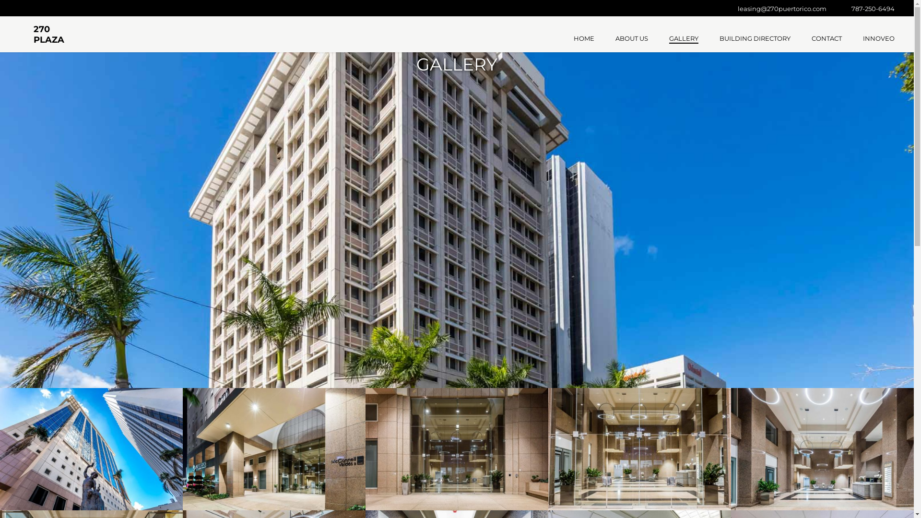 This screenshot has height=518, width=921. Describe the element at coordinates (457, 449) in the screenshot. I see `270 Exterior Entrance` at that location.